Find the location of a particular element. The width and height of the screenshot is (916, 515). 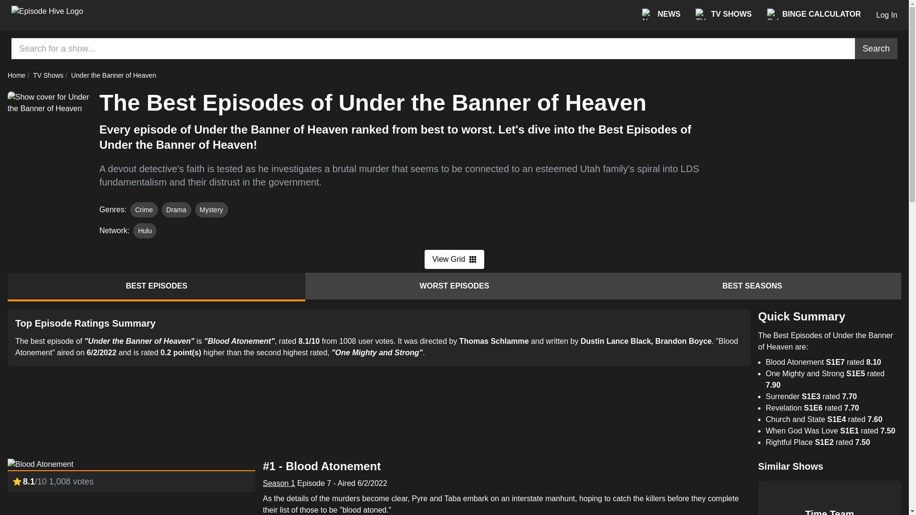

Search is located at coordinates (876, 49).